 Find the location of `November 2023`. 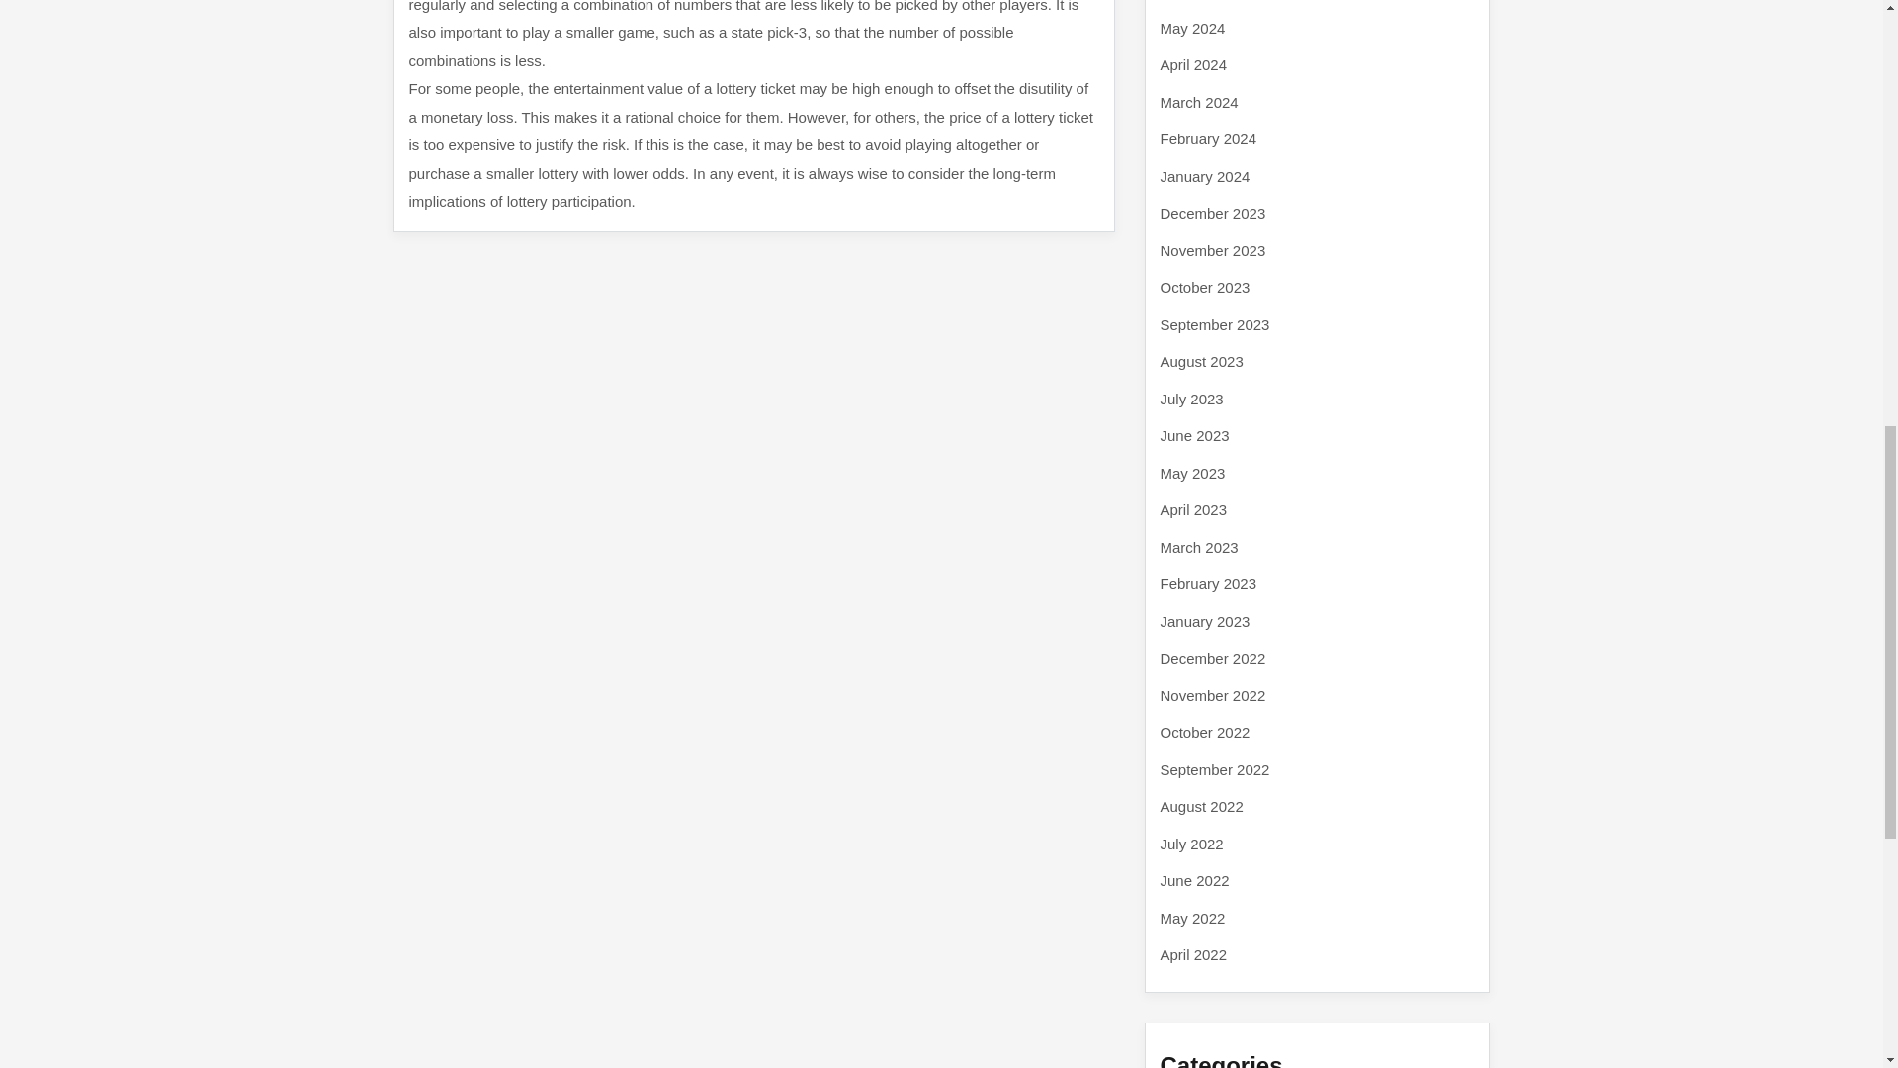

November 2023 is located at coordinates (1212, 249).